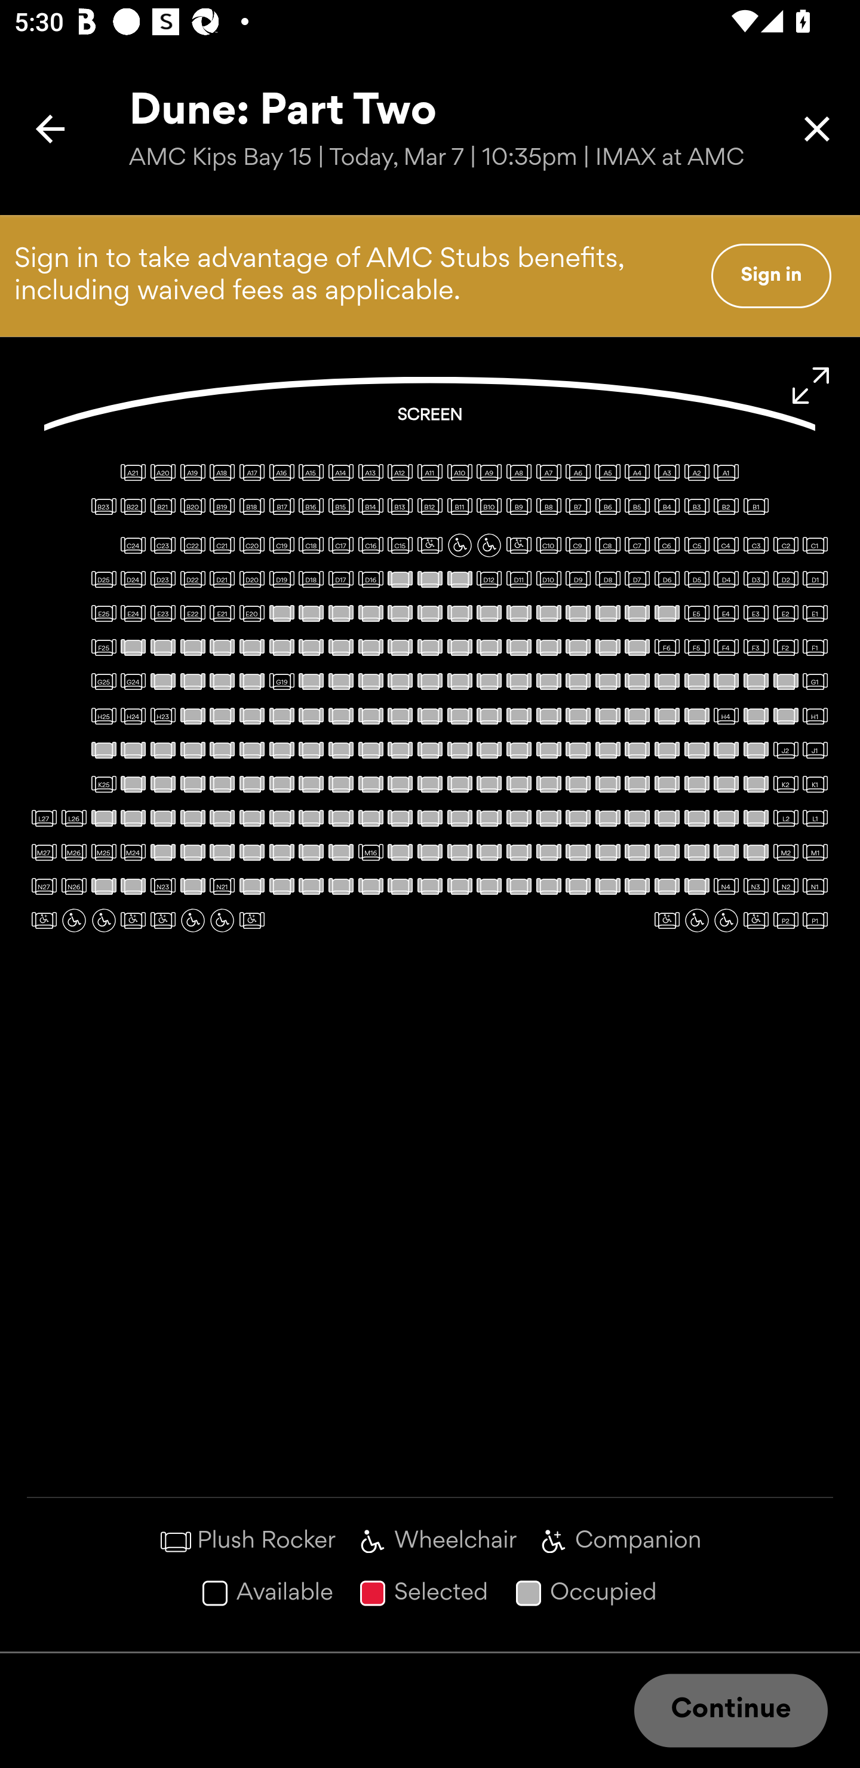 The width and height of the screenshot is (860, 1768). I want to click on B20, Regular seat, available, so click(193, 507).